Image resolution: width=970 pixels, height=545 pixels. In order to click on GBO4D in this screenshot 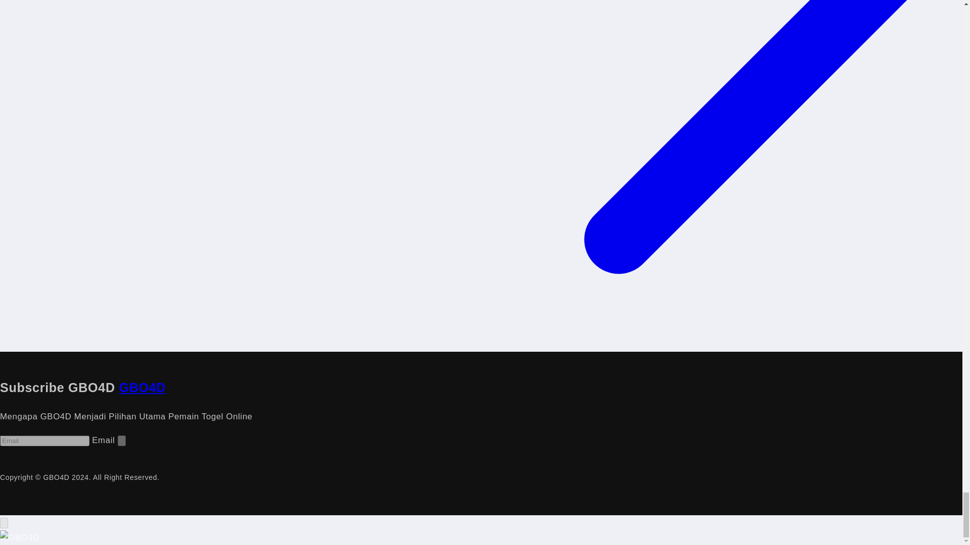, I will do `click(142, 387)`.